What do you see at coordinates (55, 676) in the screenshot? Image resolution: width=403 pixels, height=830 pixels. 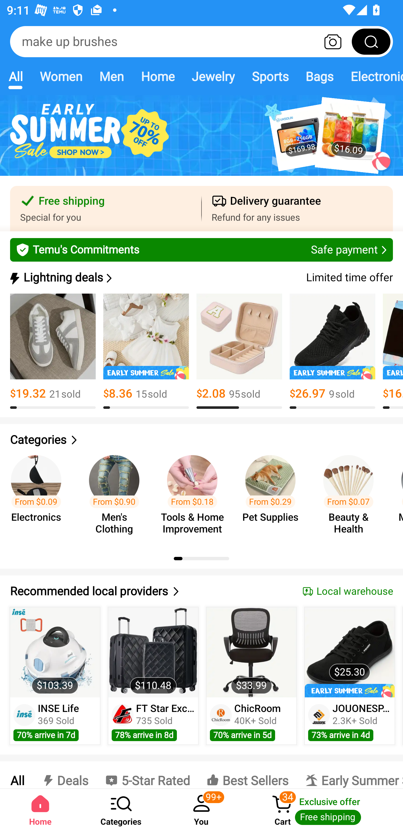 I see `$103.39 INSE Life 369 Sold 70% arrive in 7d` at bounding box center [55, 676].